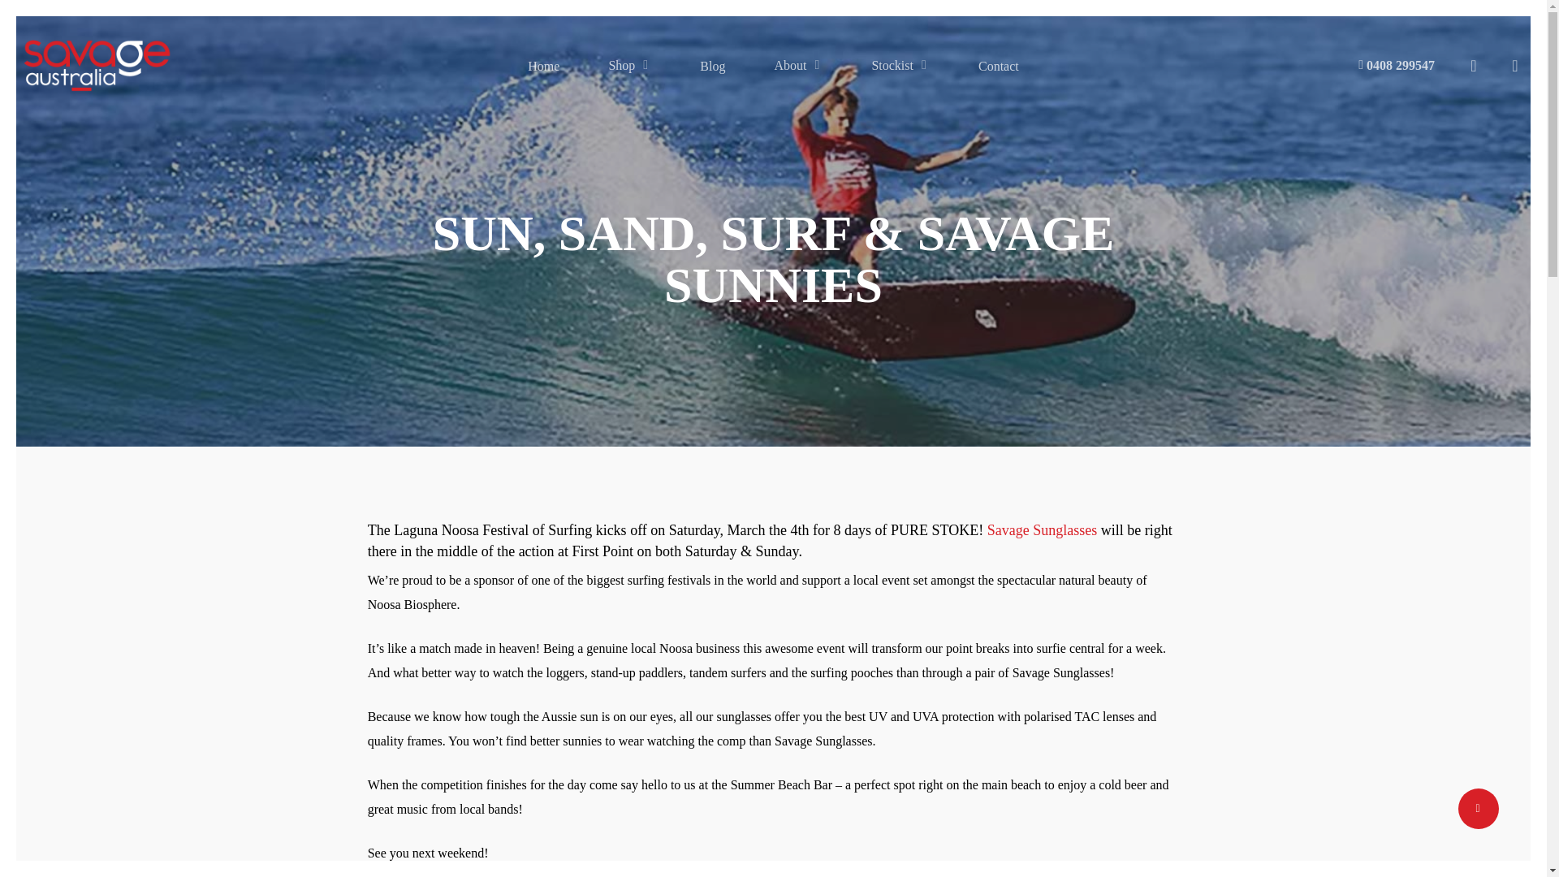 The height and width of the screenshot is (877, 1559). I want to click on Home, so click(544, 65).